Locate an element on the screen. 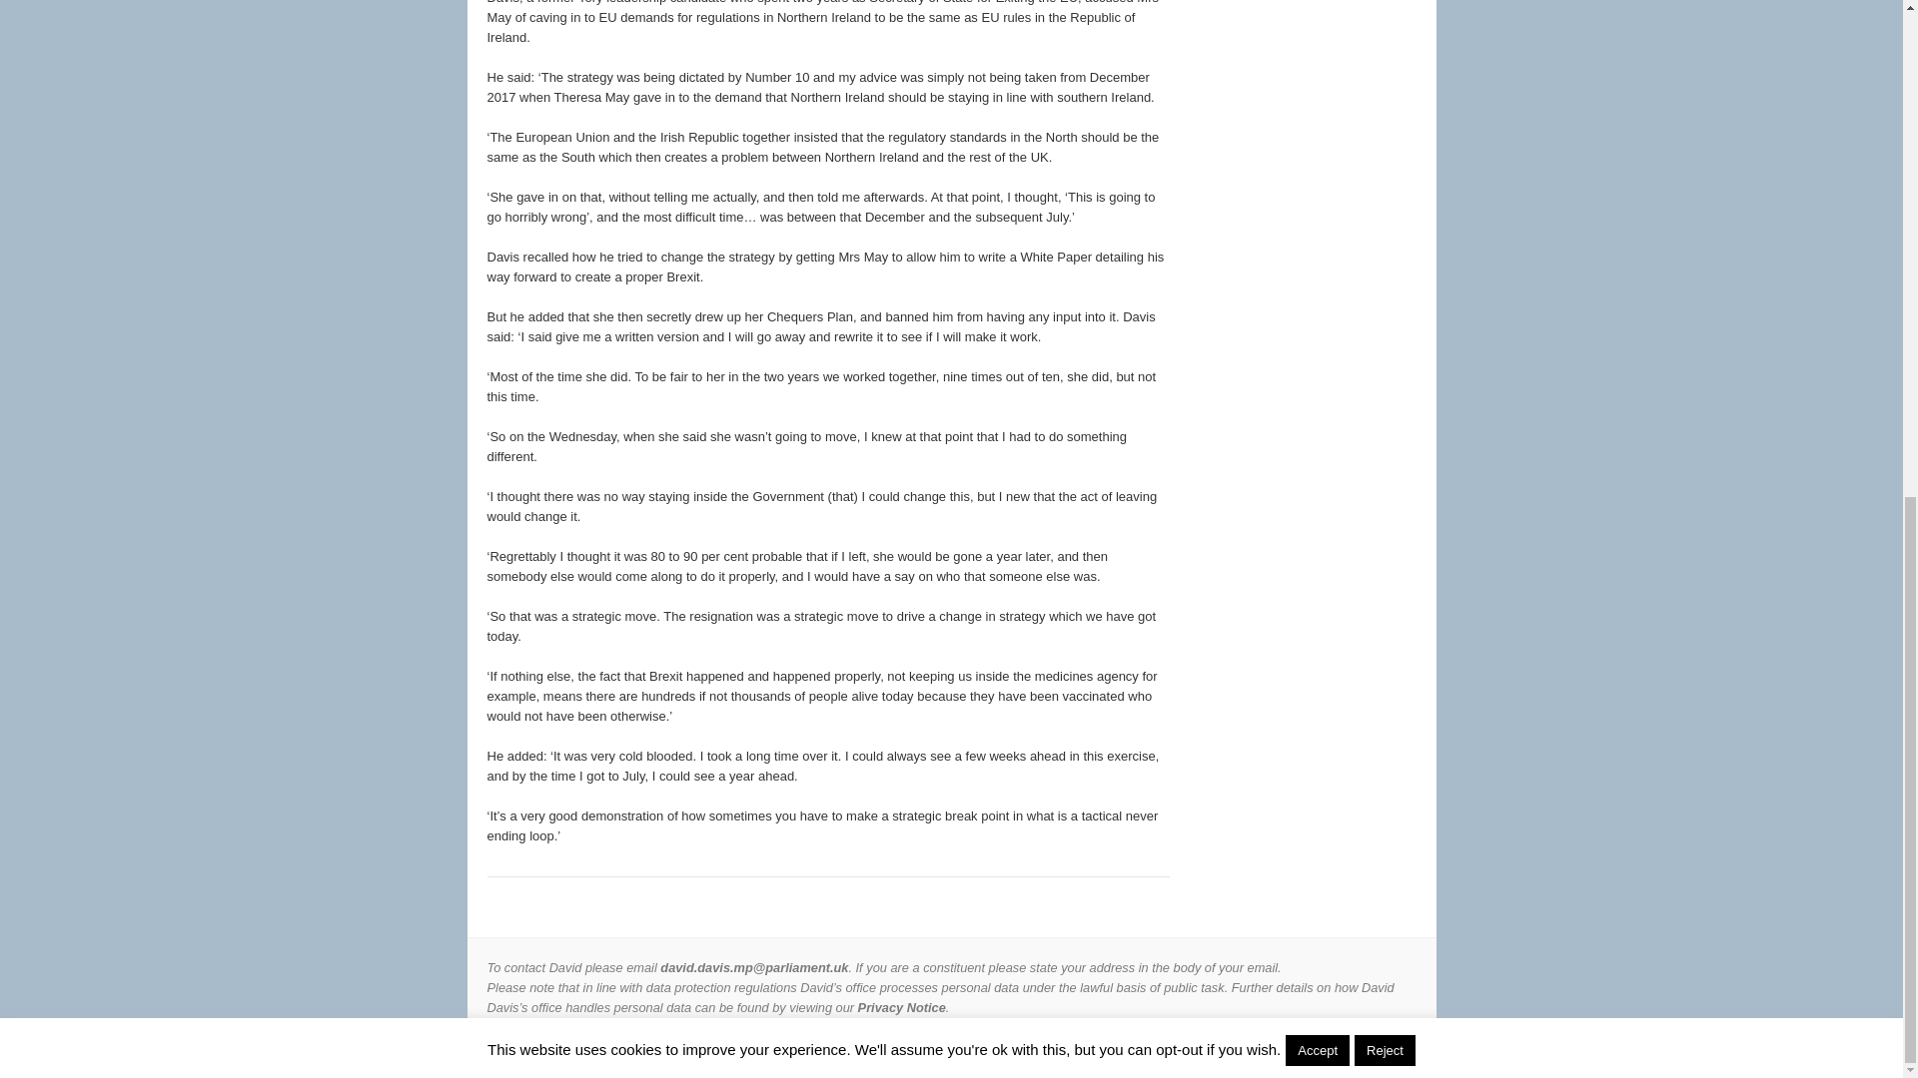  stuart is located at coordinates (1351, 1048).